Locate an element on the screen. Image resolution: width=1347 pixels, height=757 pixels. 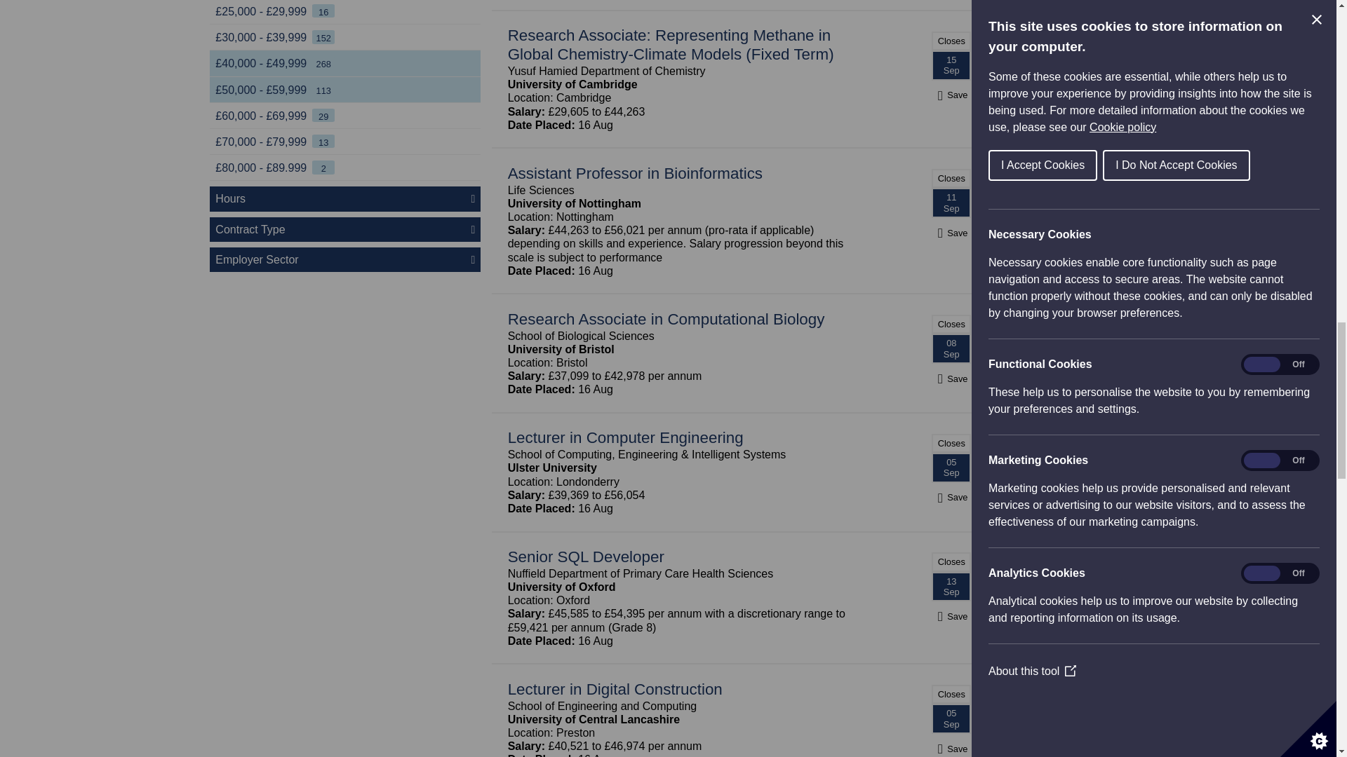
Save job is located at coordinates (951, 233).